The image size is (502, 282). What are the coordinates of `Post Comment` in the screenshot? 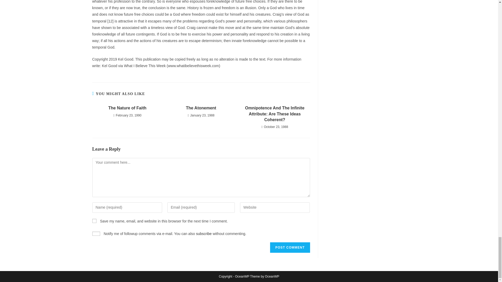 It's located at (290, 247).